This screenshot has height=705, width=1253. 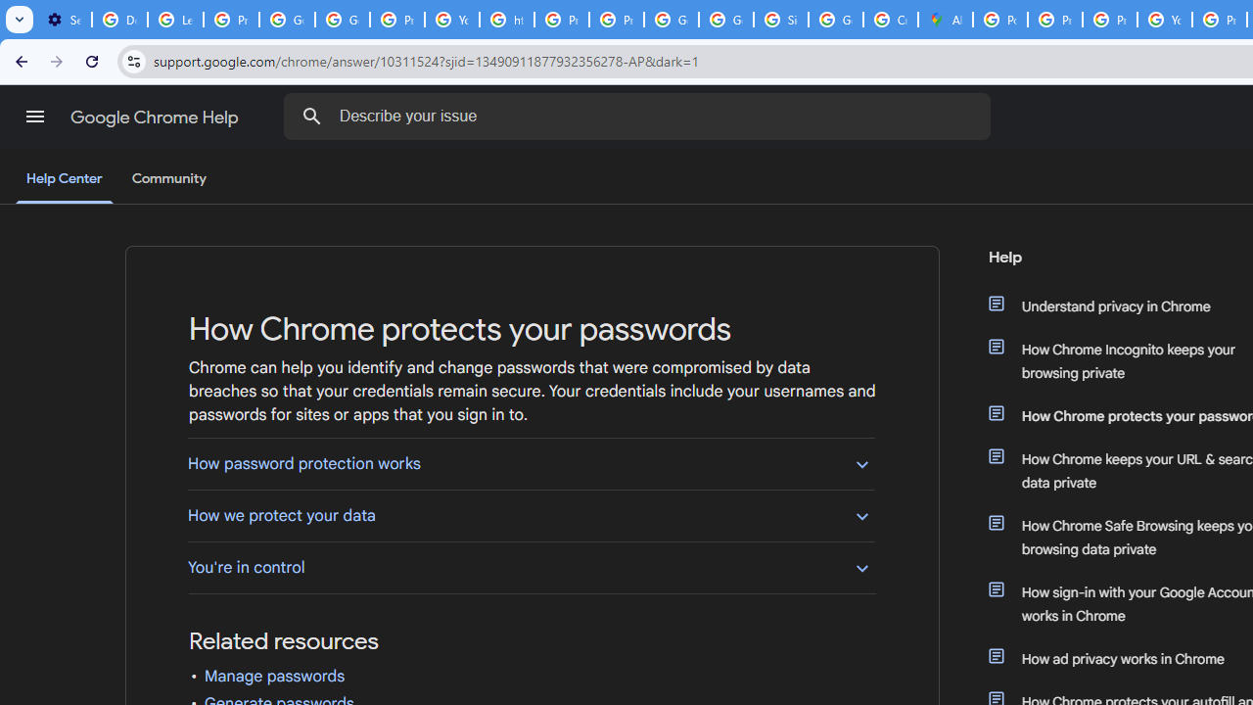 What do you see at coordinates (288, 20) in the screenshot?
I see `Google Account Help` at bounding box center [288, 20].